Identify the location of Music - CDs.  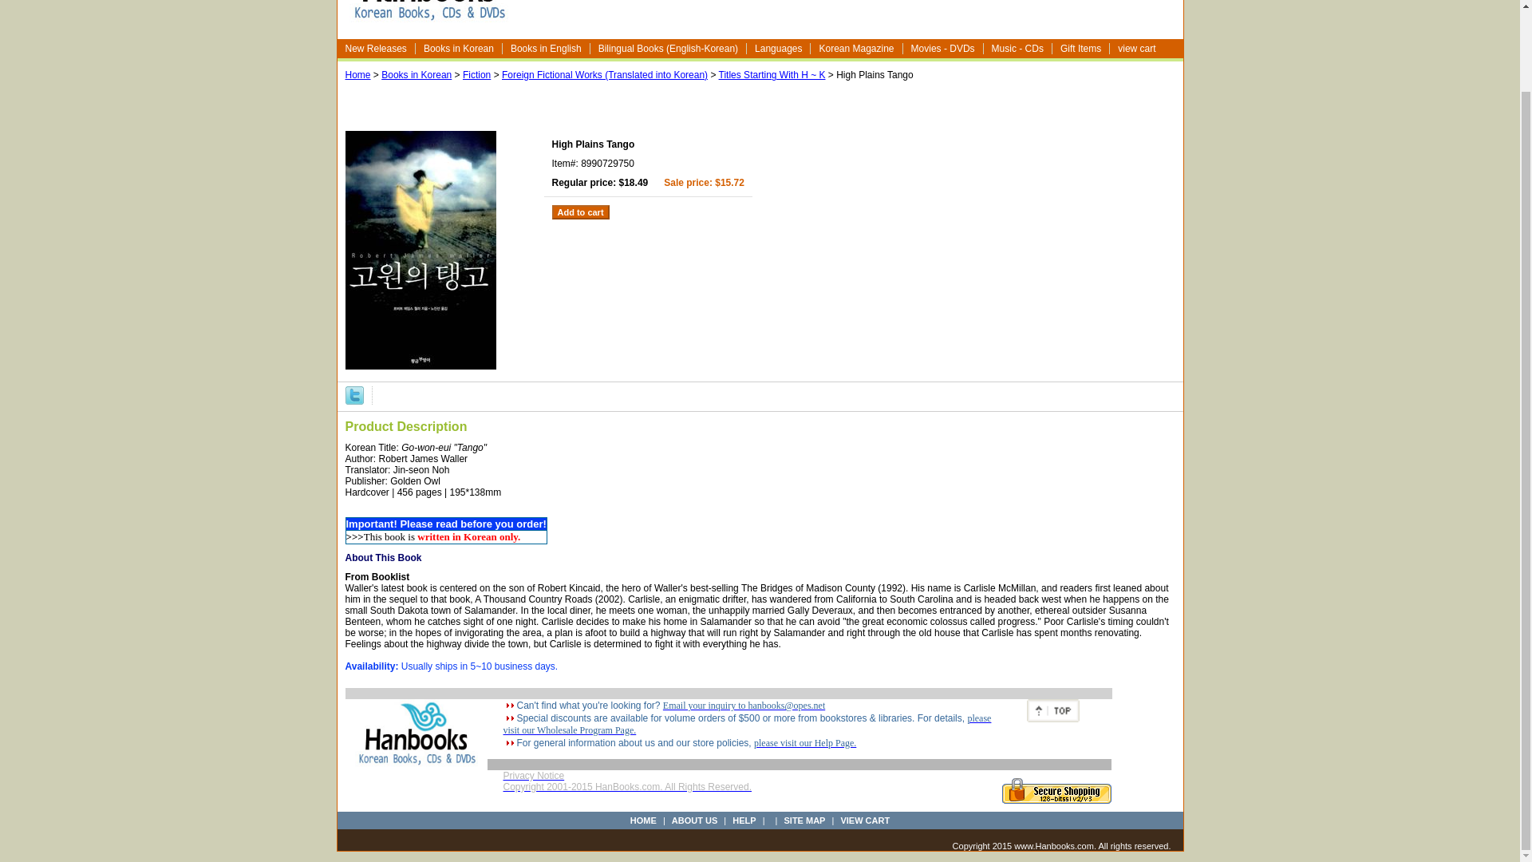
(1018, 49).